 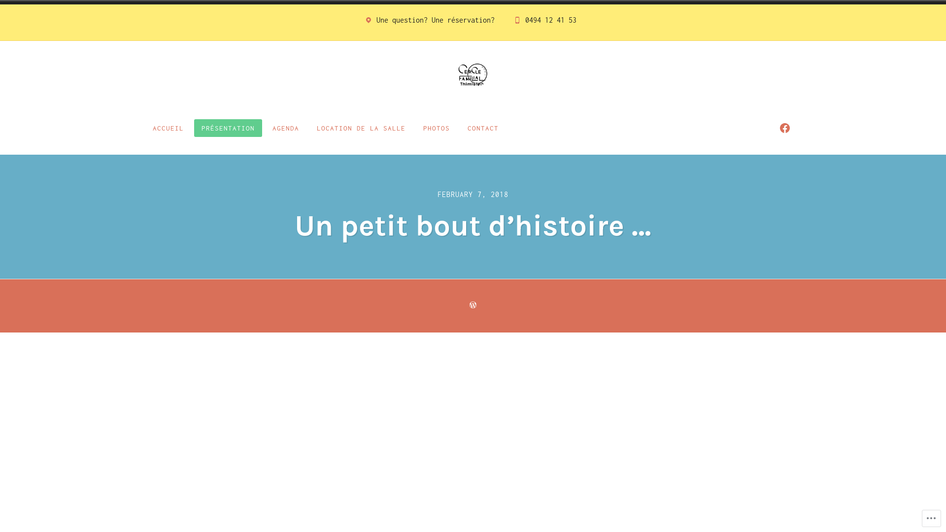 I want to click on CREATE A WEBSITE OR BLOG AT WORDPRESS.COM, so click(x=473, y=305).